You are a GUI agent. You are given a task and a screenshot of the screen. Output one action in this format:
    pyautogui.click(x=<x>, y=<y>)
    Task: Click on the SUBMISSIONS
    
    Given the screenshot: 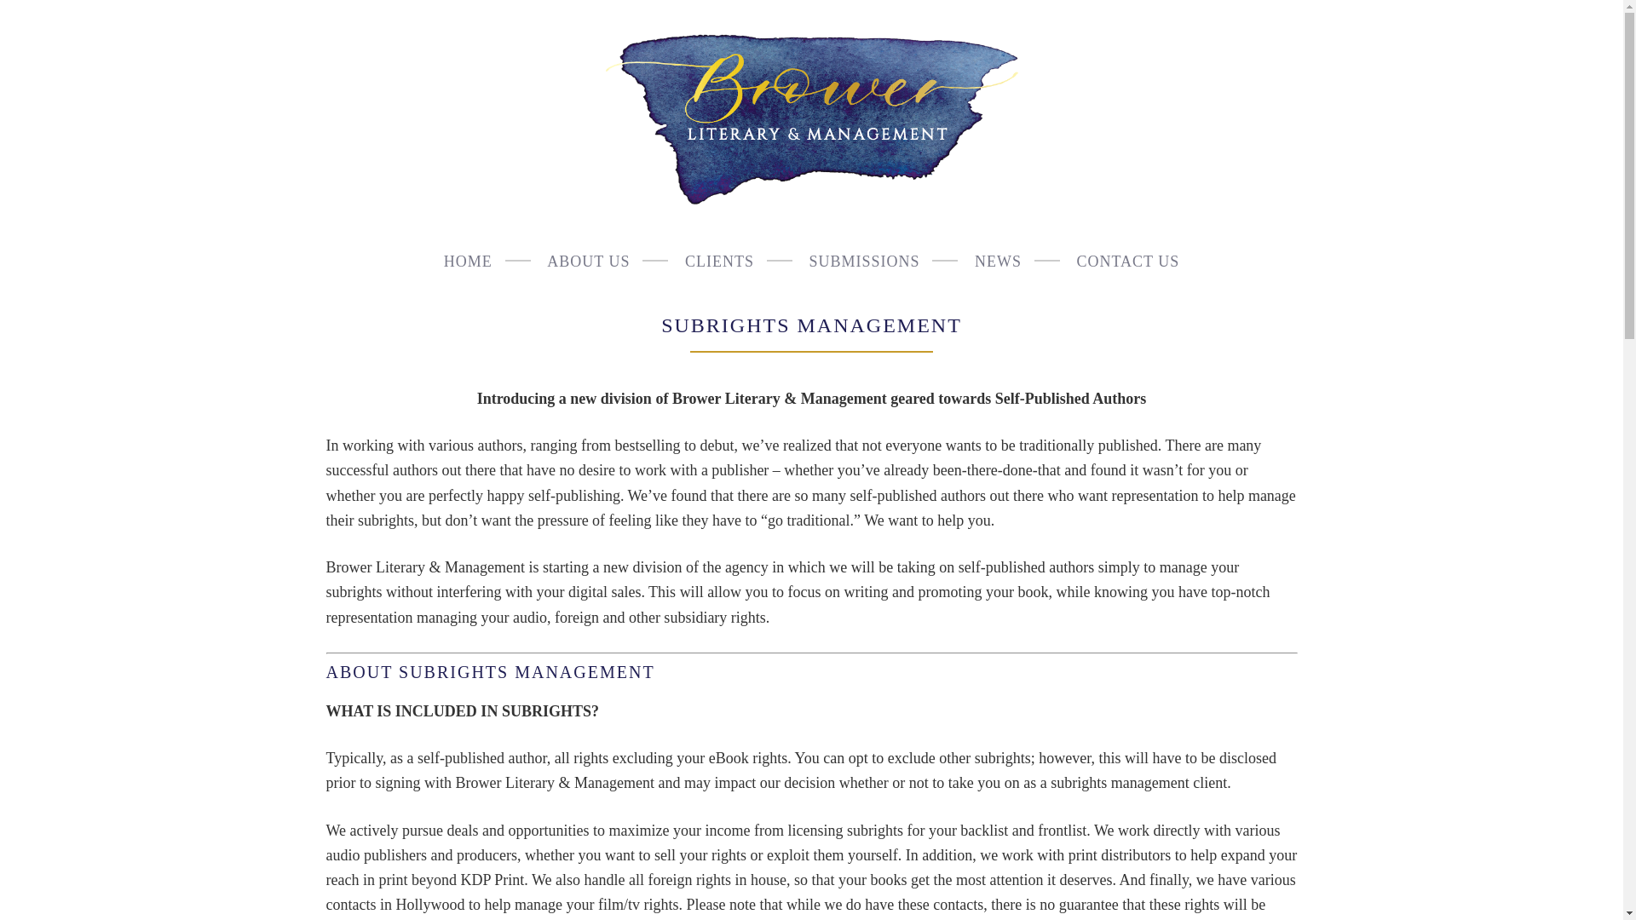 What is the action you would take?
    pyautogui.click(x=864, y=259)
    